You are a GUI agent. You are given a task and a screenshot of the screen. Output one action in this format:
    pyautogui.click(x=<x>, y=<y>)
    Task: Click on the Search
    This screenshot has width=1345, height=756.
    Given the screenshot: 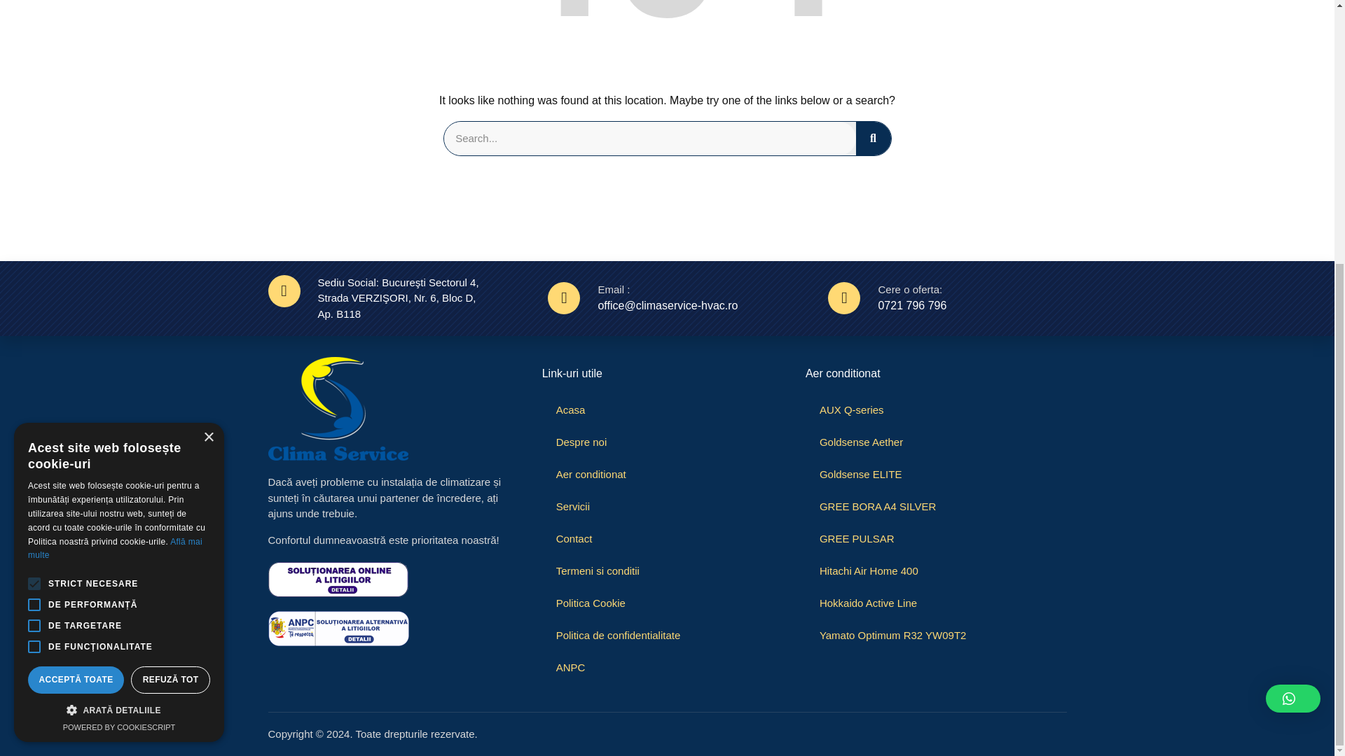 What is the action you would take?
    pyautogui.click(x=649, y=139)
    